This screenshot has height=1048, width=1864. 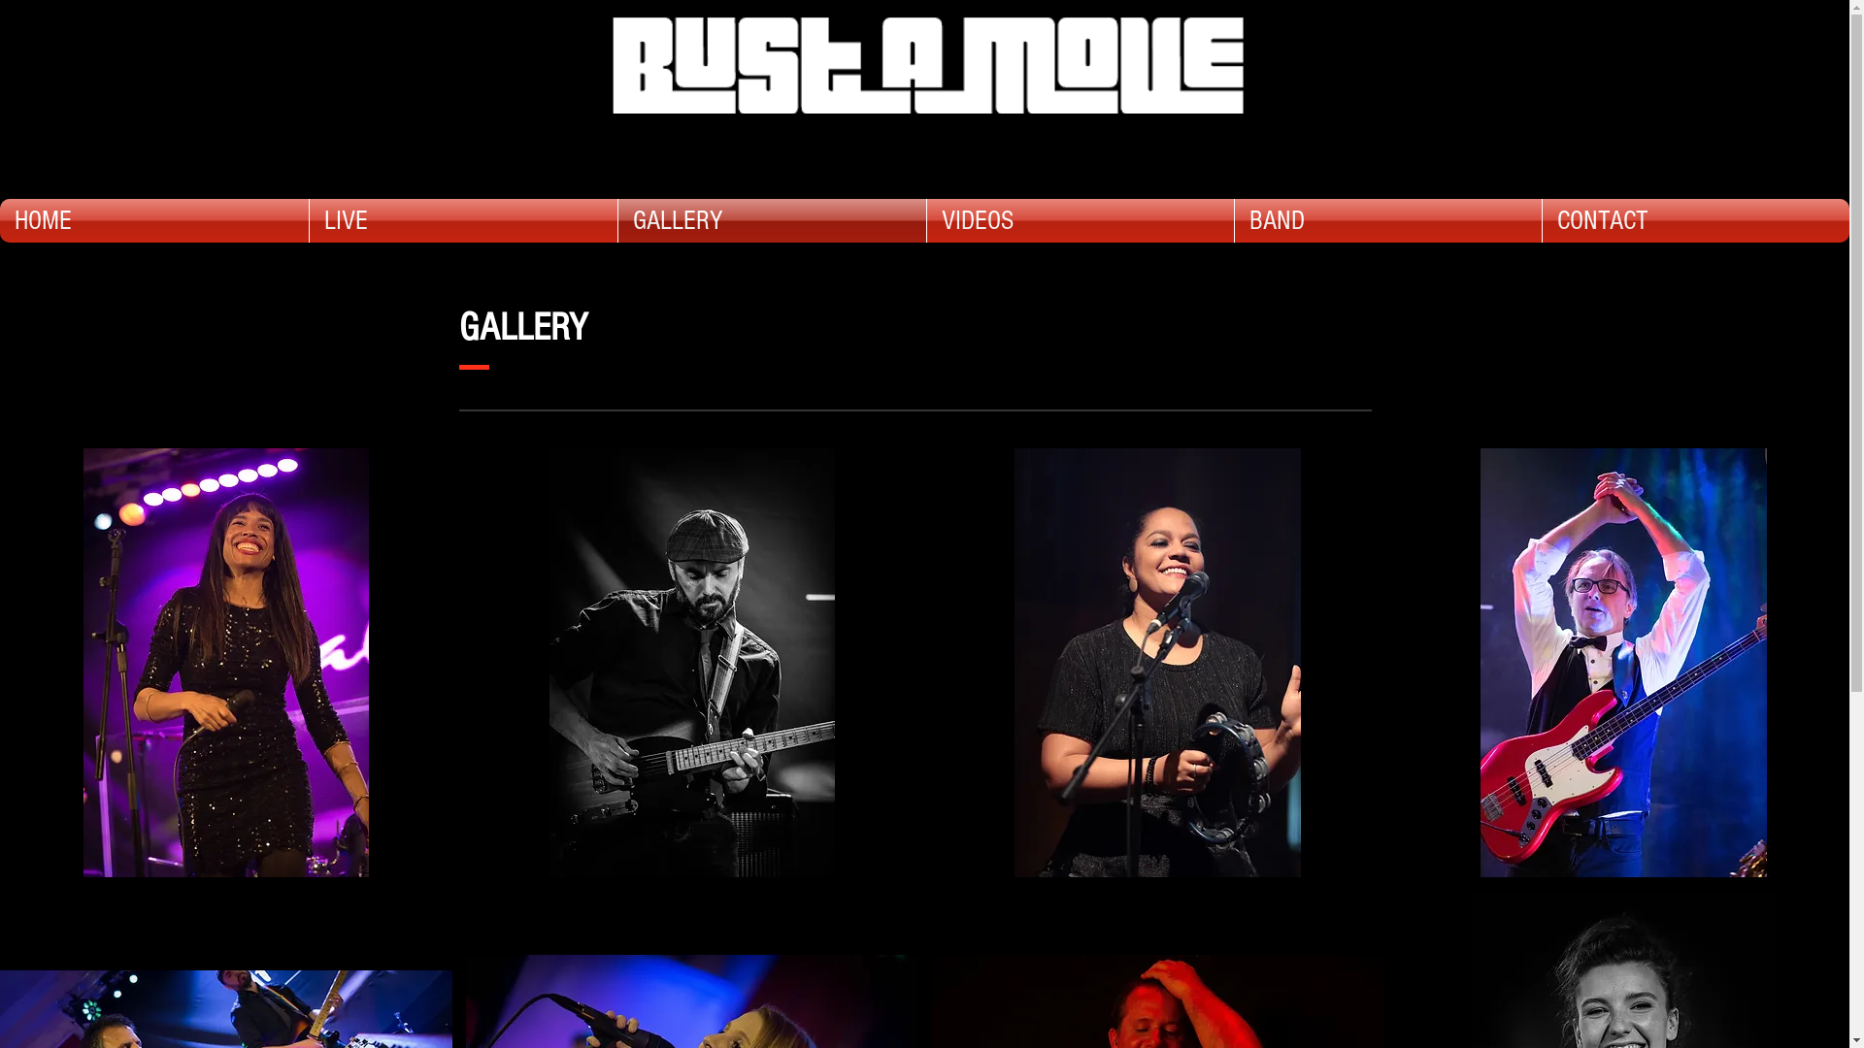 I want to click on BAND, so click(x=1388, y=221).